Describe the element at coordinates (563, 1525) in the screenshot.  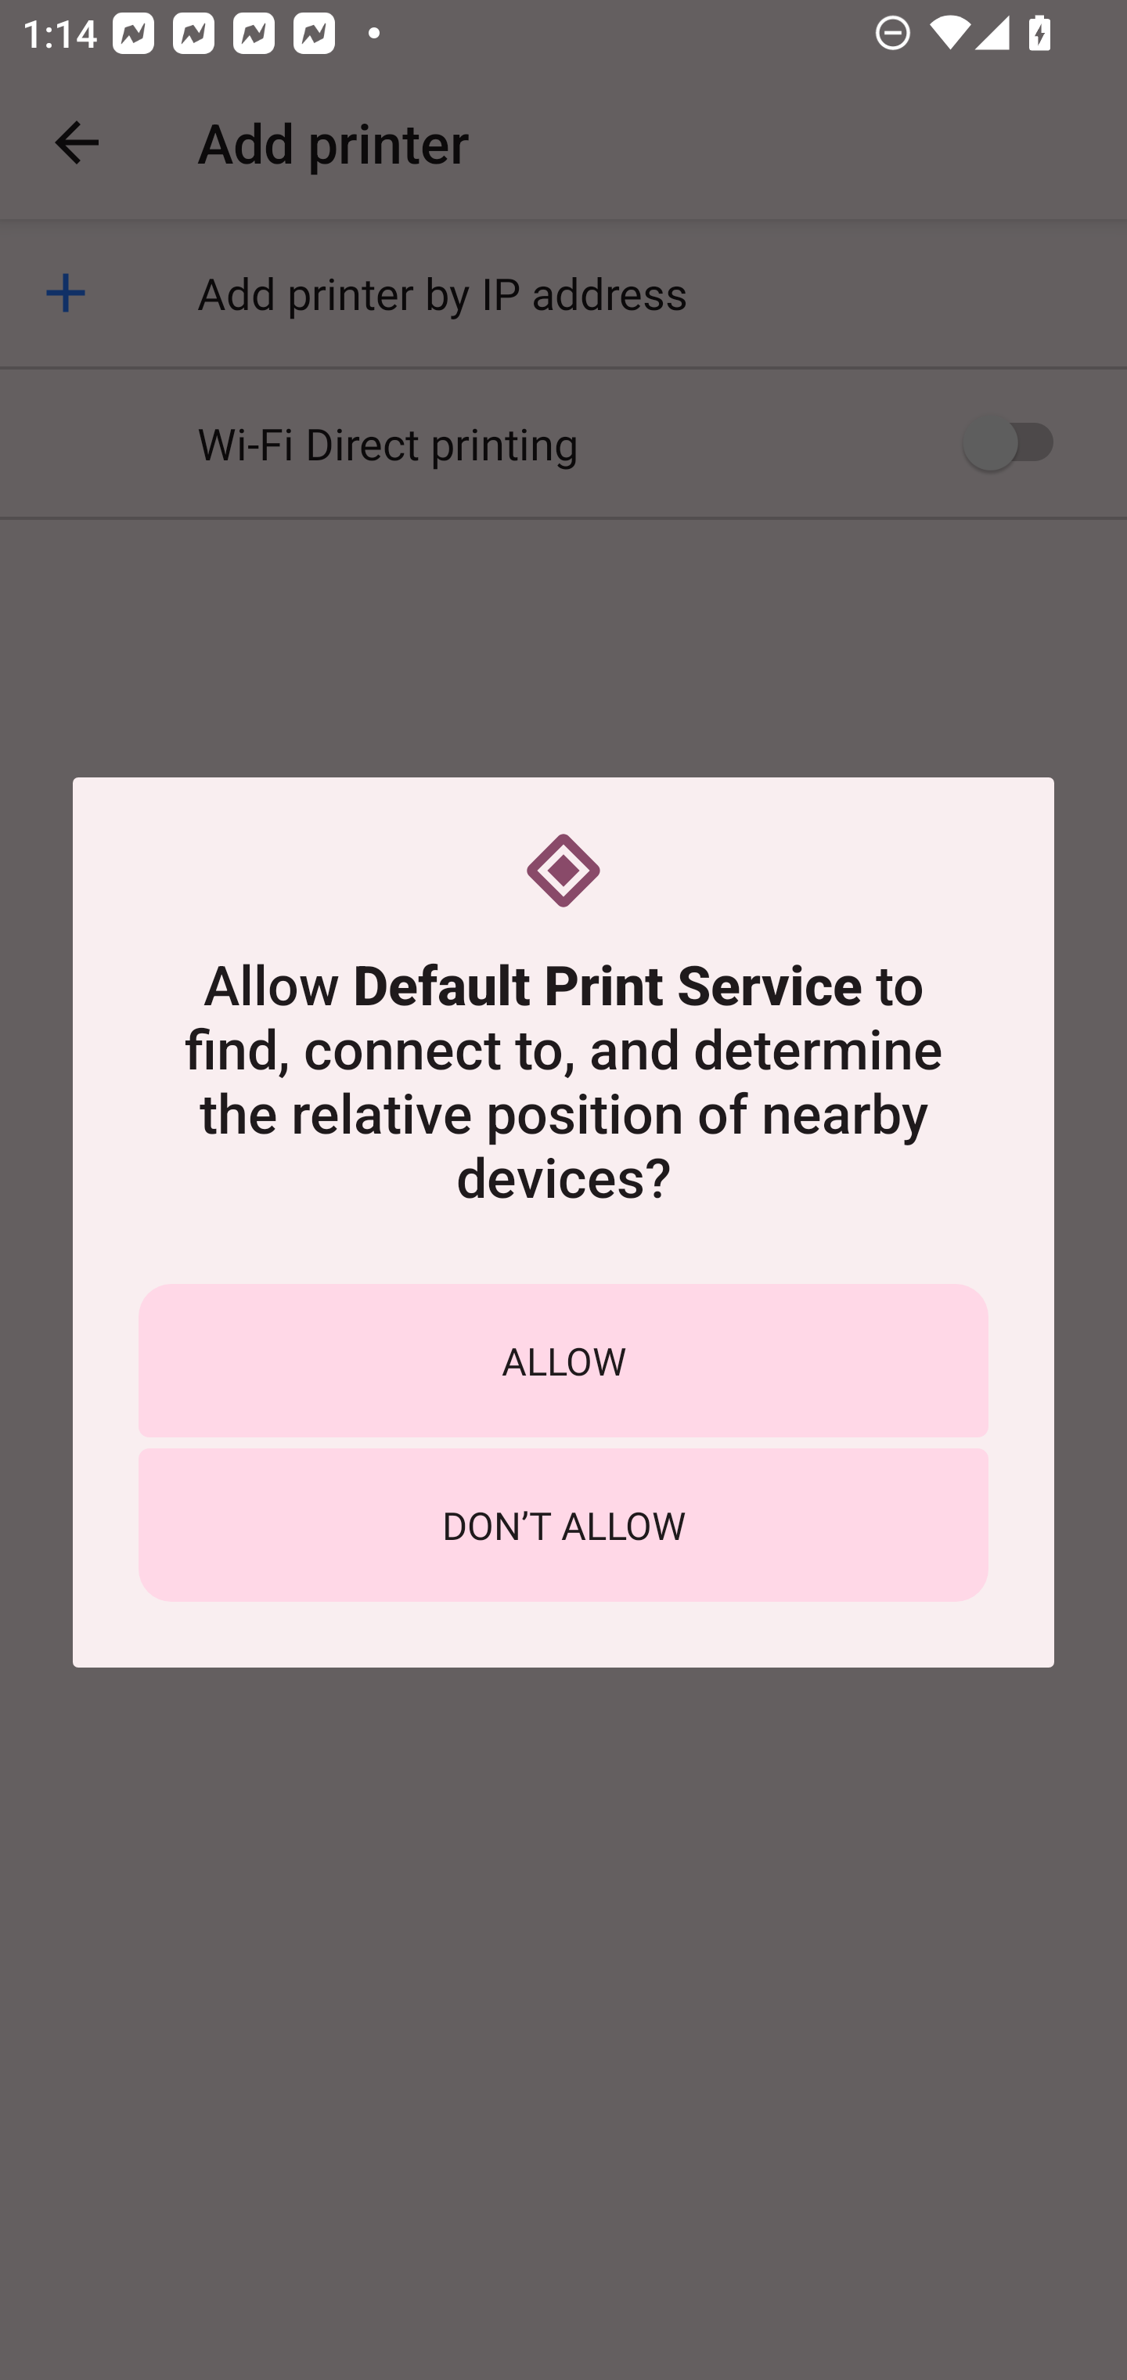
I see `DON’T ALLOW` at that location.